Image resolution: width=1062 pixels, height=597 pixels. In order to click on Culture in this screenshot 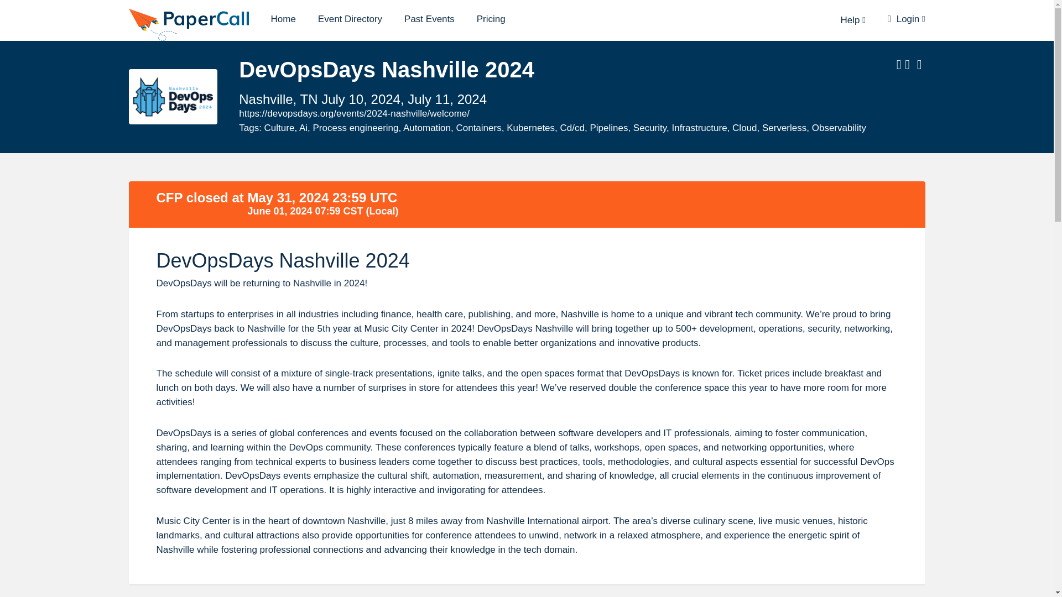, I will do `click(280, 128)`.